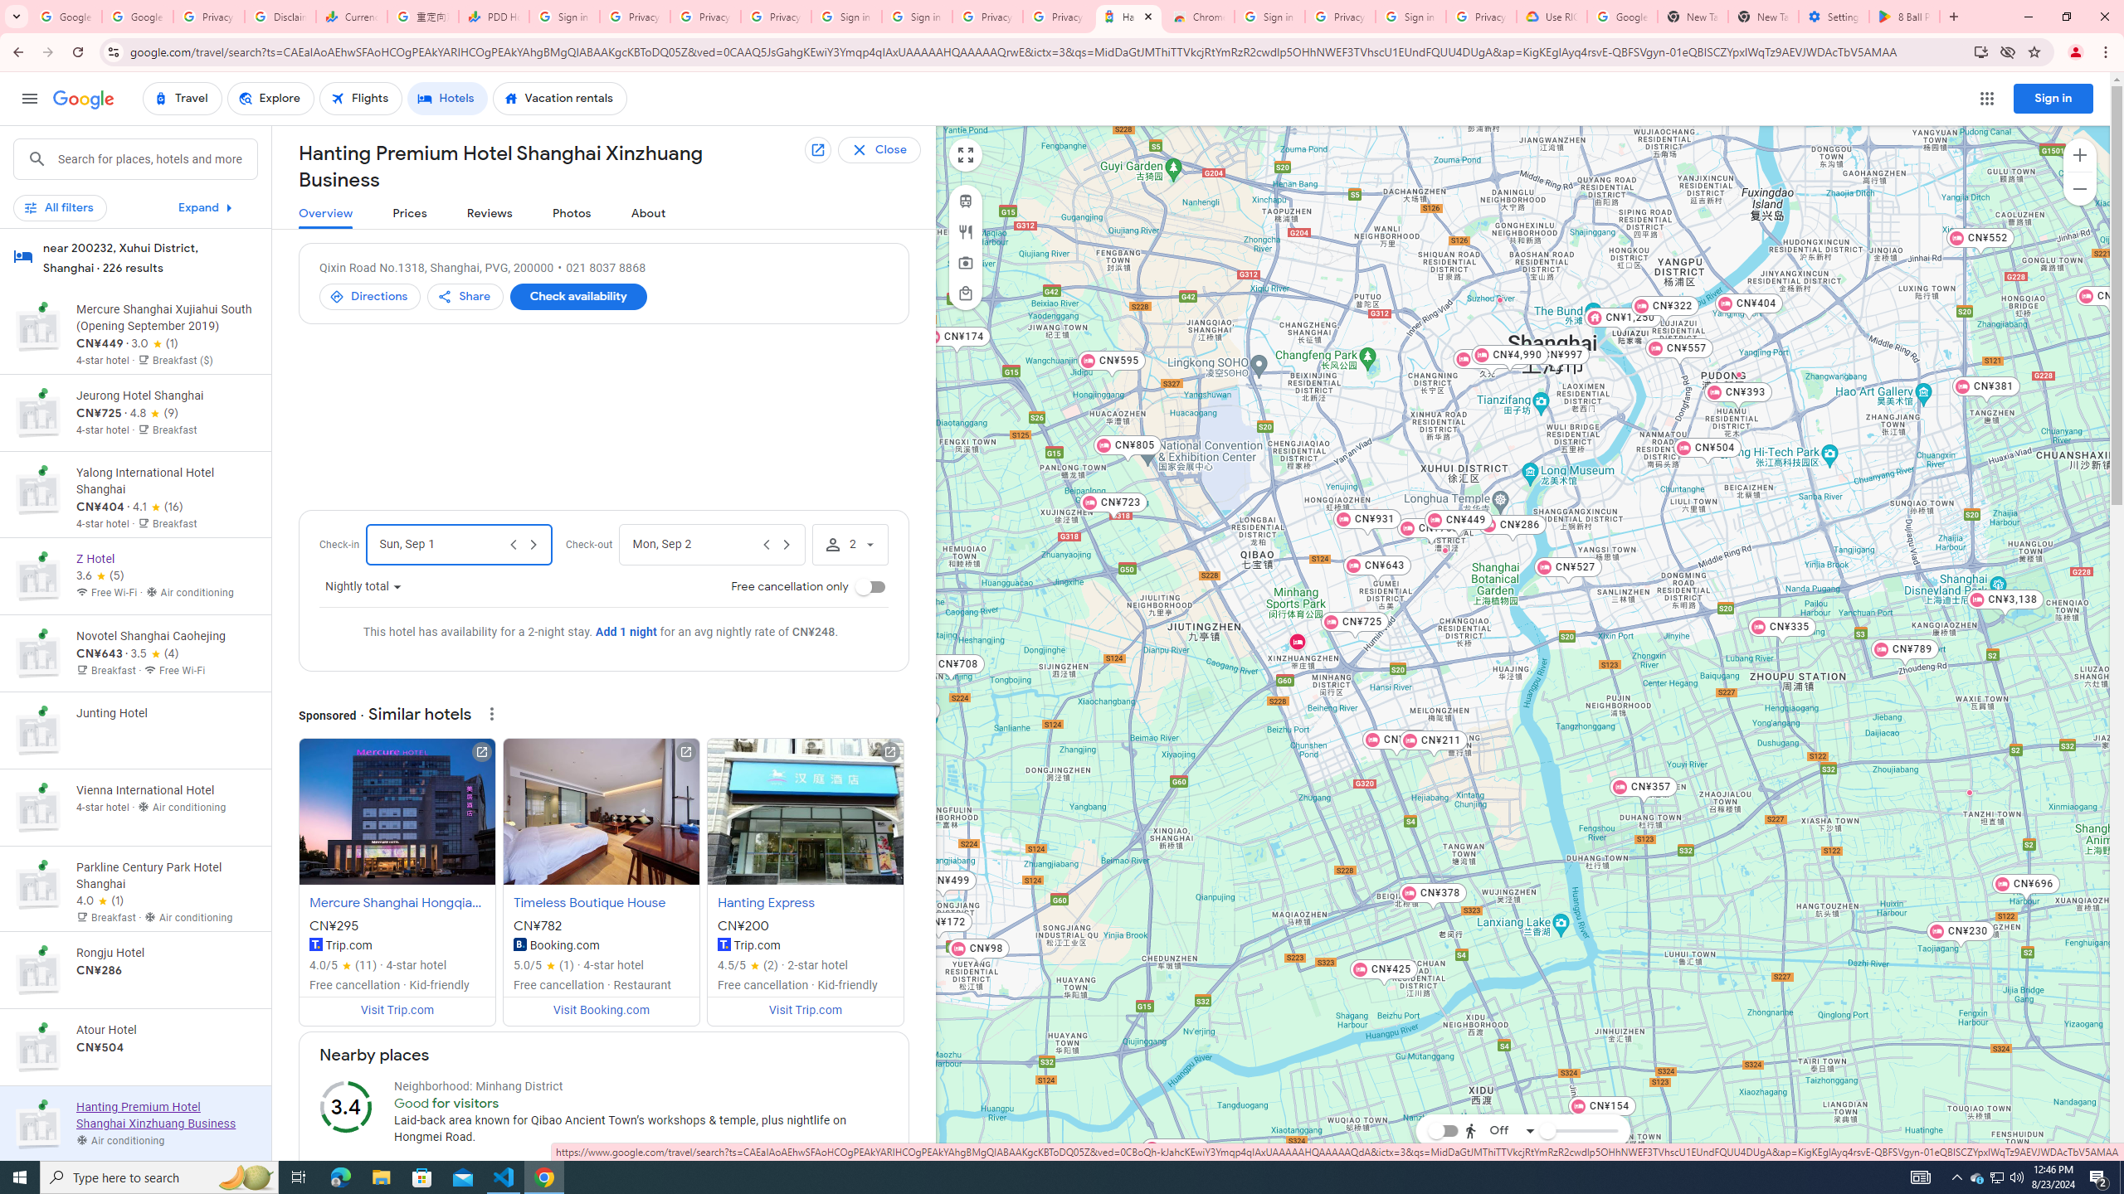 This screenshot has width=2124, height=1194. Describe the element at coordinates (165, 711) in the screenshot. I see `View prices for Novotel Shanghai Caohejing` at that location.